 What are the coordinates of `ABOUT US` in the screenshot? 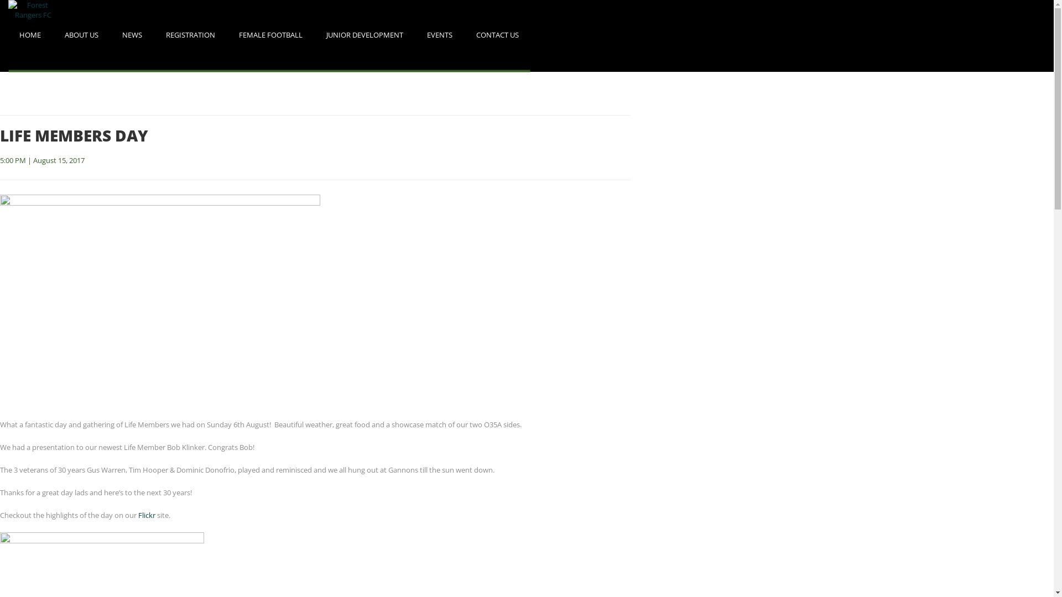 It's located at (82, 35).